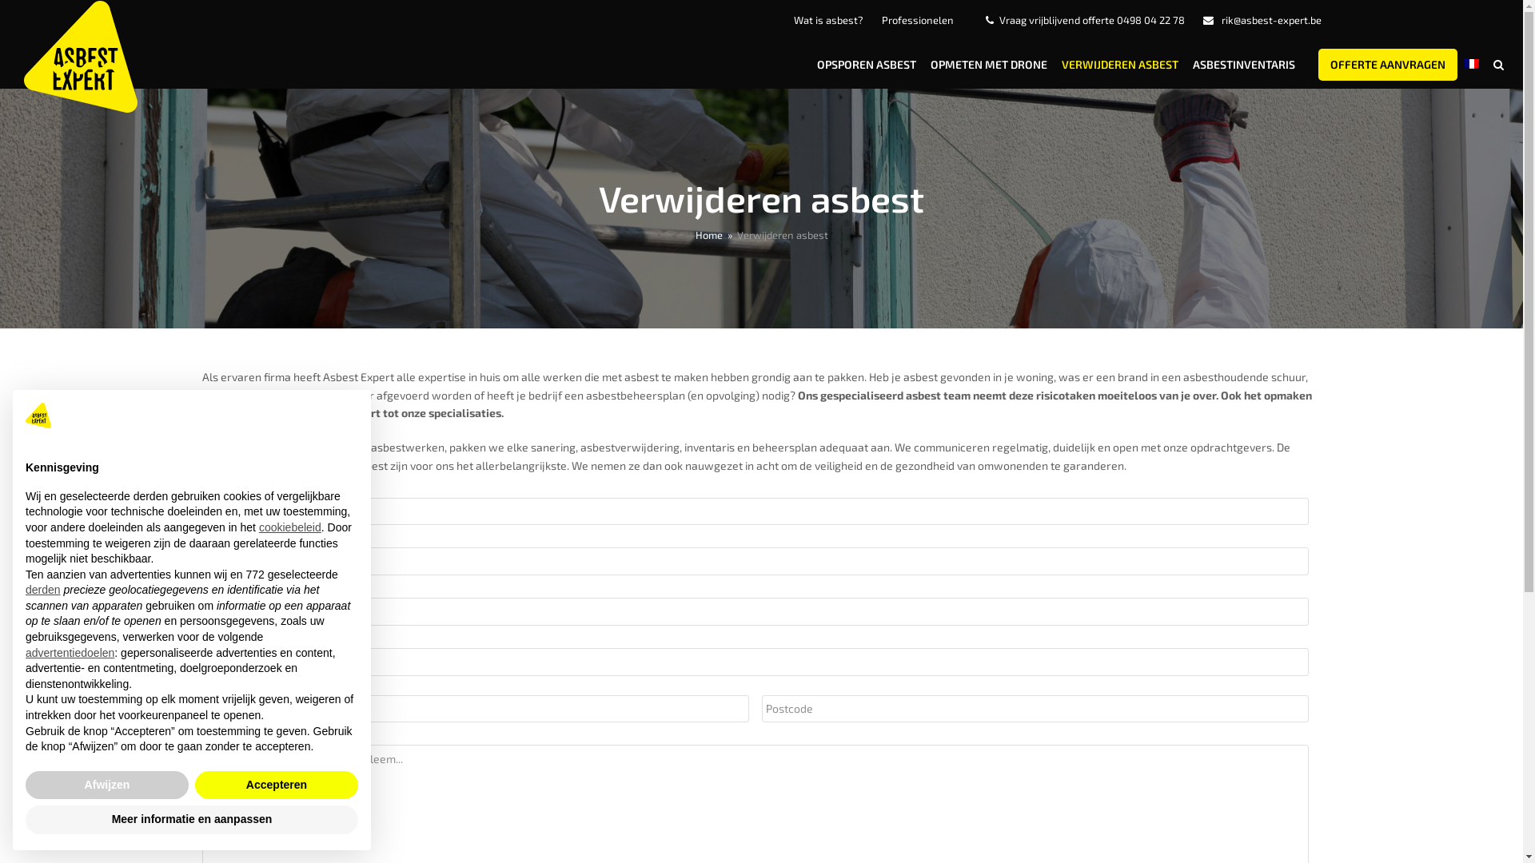  What do you see at coordinates (867, 65) in the screenshot?
I see `OPSPOREN ASBEST` at bounding box center [867, 65].